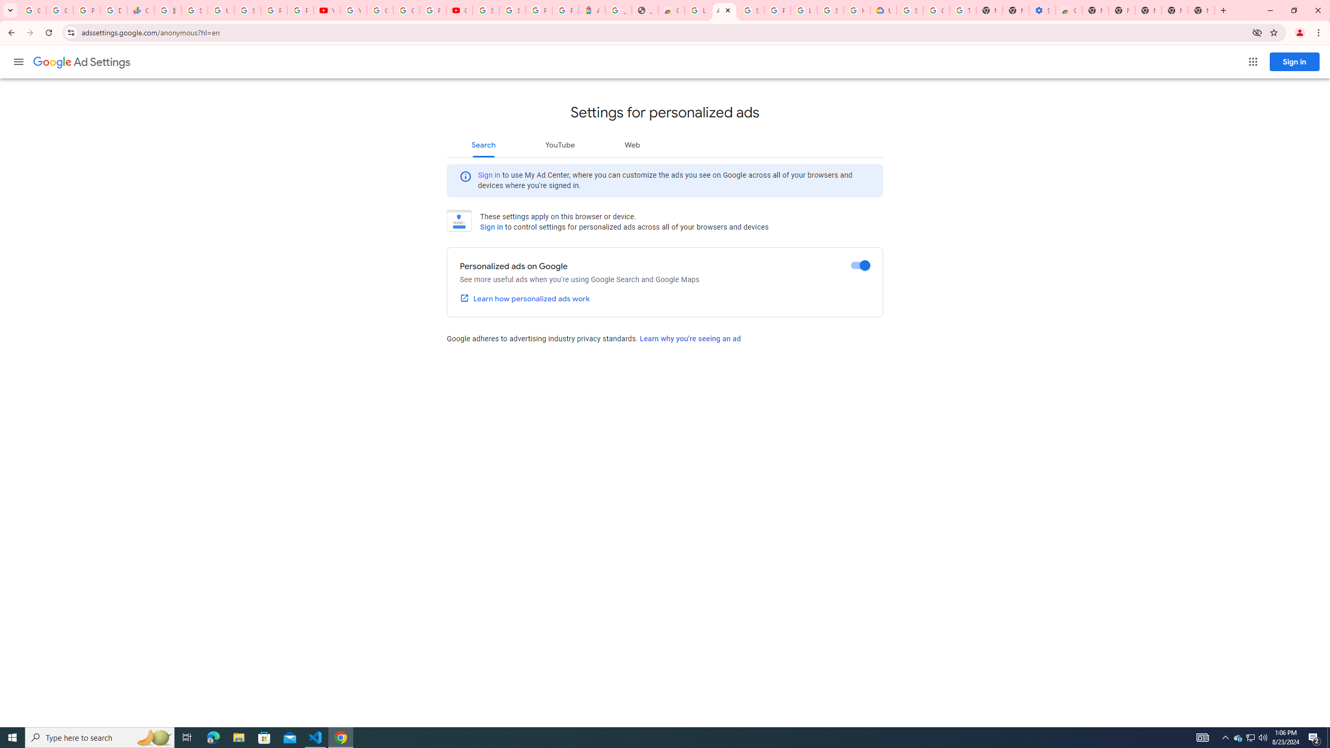 The height and width of the screenshot is (748, 1330). Describe the element at coordinates (194, 10) in the screenshot. I see `Sign in - Google Accounts` at that location.